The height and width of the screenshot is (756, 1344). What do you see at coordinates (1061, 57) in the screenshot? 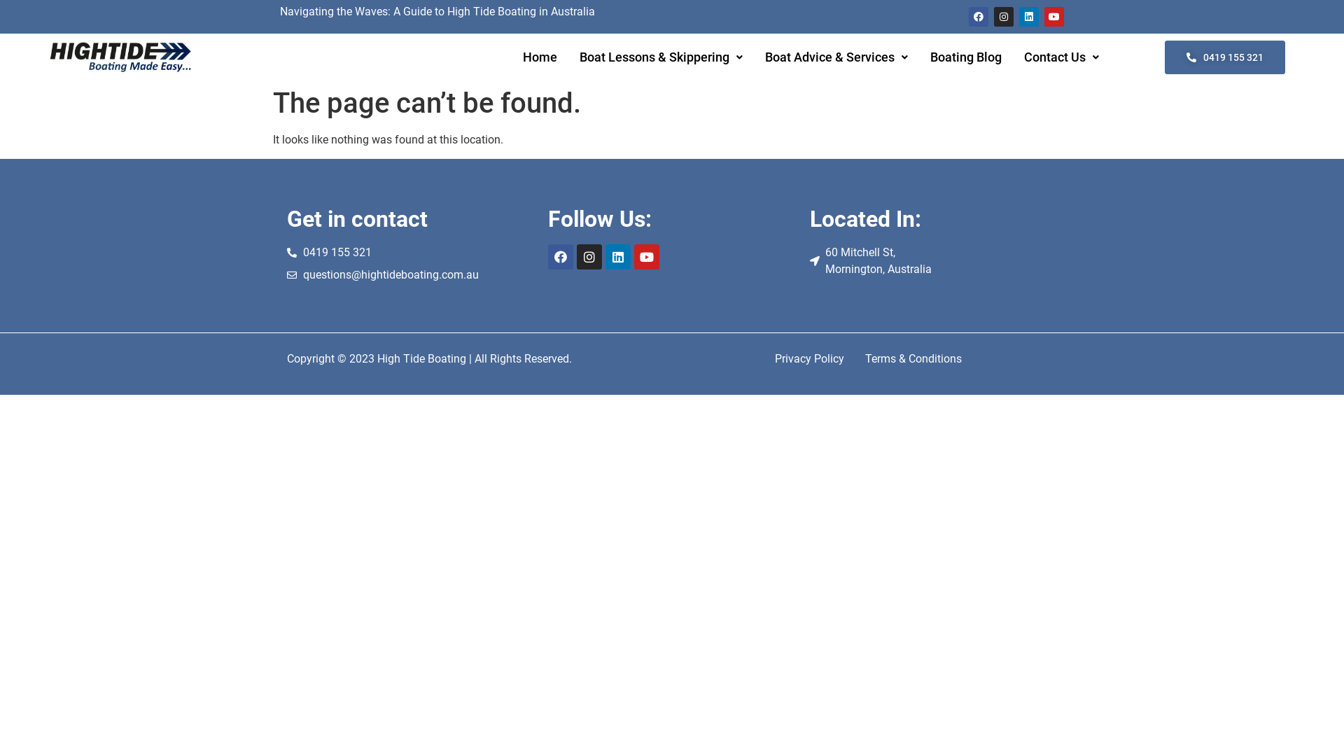
I see `Contact Us` at bounding box center [1061, 57].